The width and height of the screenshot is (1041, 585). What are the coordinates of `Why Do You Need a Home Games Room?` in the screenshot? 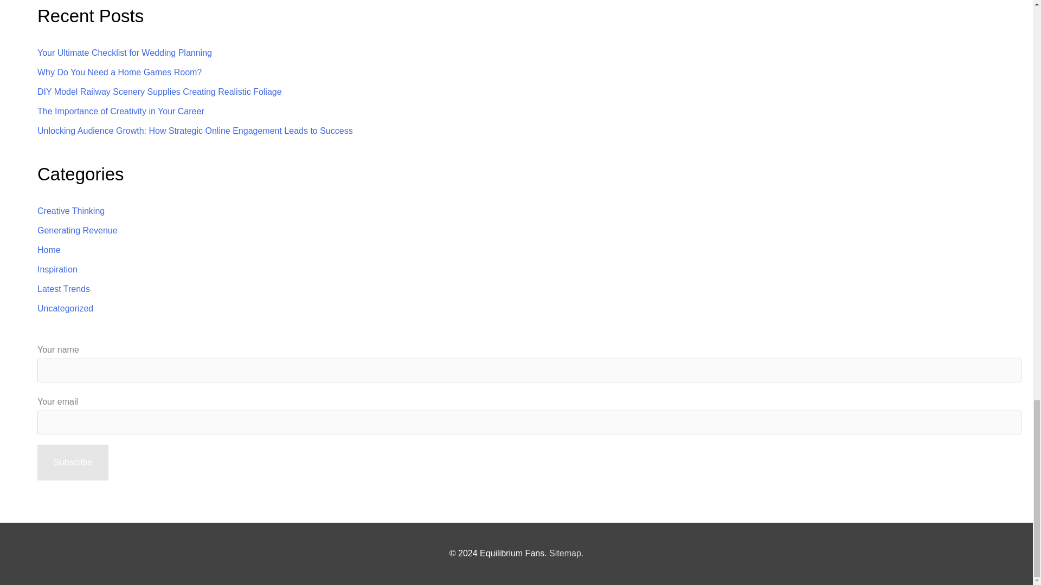 It's located at (119, 72).